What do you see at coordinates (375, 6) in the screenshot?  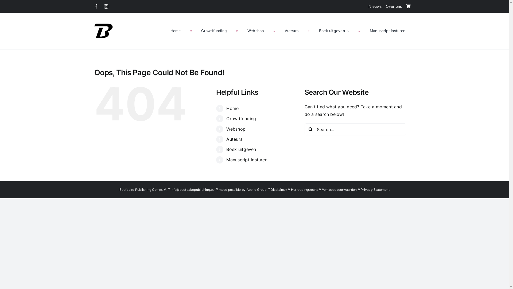 I see `Nieuws` at bounding box center [375, 6].